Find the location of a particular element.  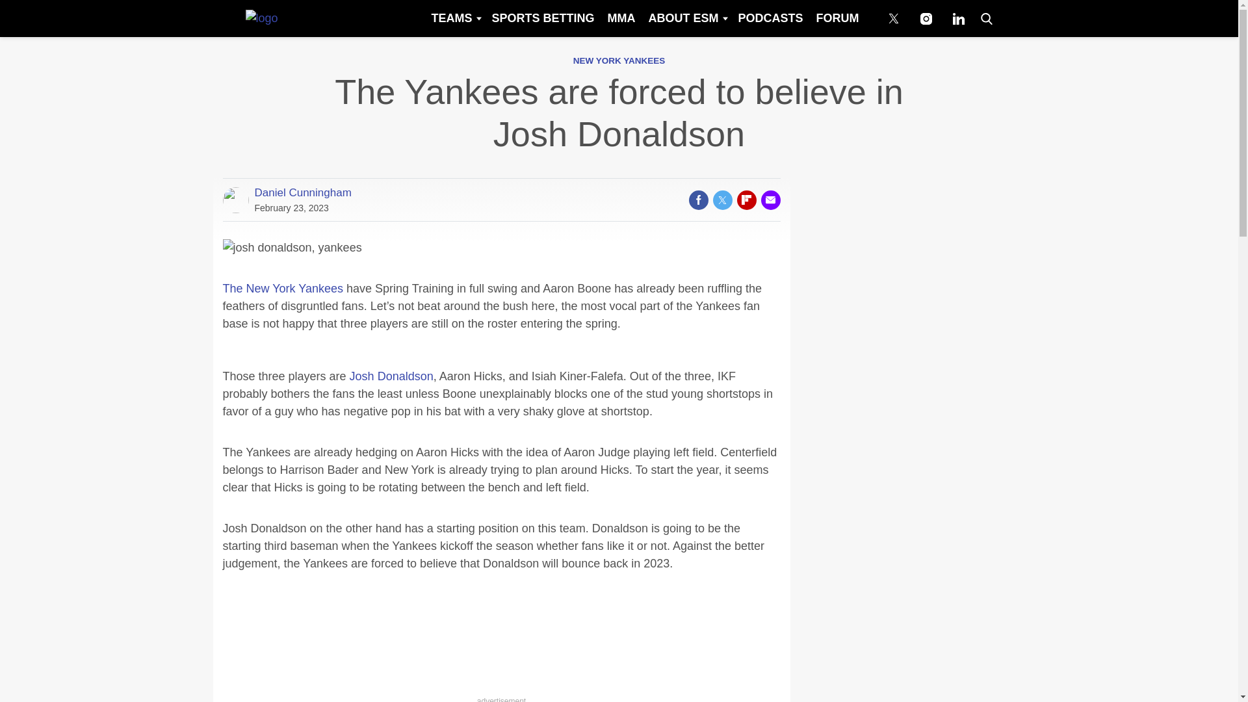

Share on Twitter is located at coordinates (721, 200).